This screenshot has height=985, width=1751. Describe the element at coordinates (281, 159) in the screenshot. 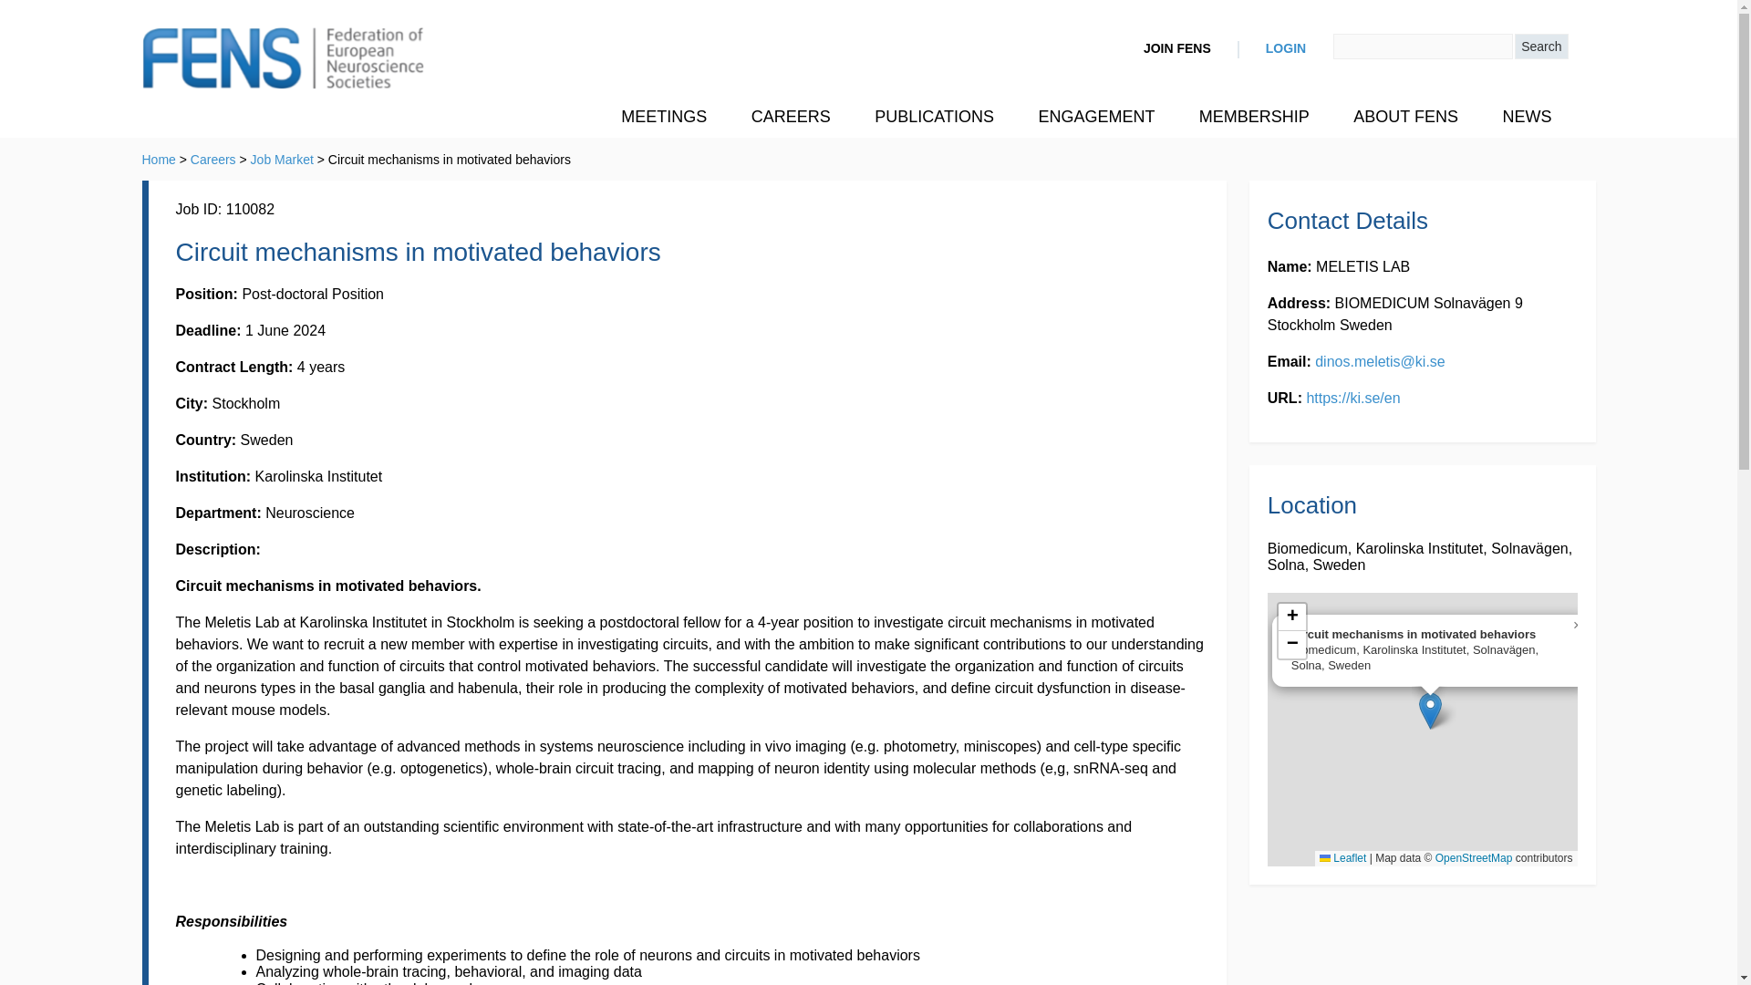

I see `Go to Job Market.` at that location.